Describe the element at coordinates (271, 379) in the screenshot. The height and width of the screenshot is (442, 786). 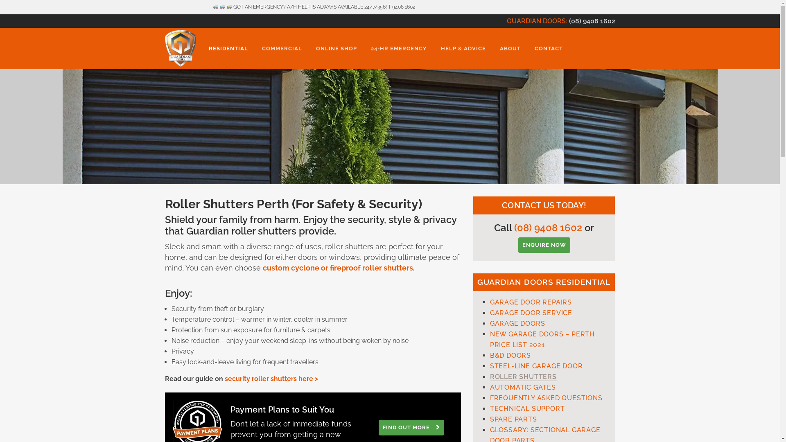
I see `security roller shutters here >` at that location.